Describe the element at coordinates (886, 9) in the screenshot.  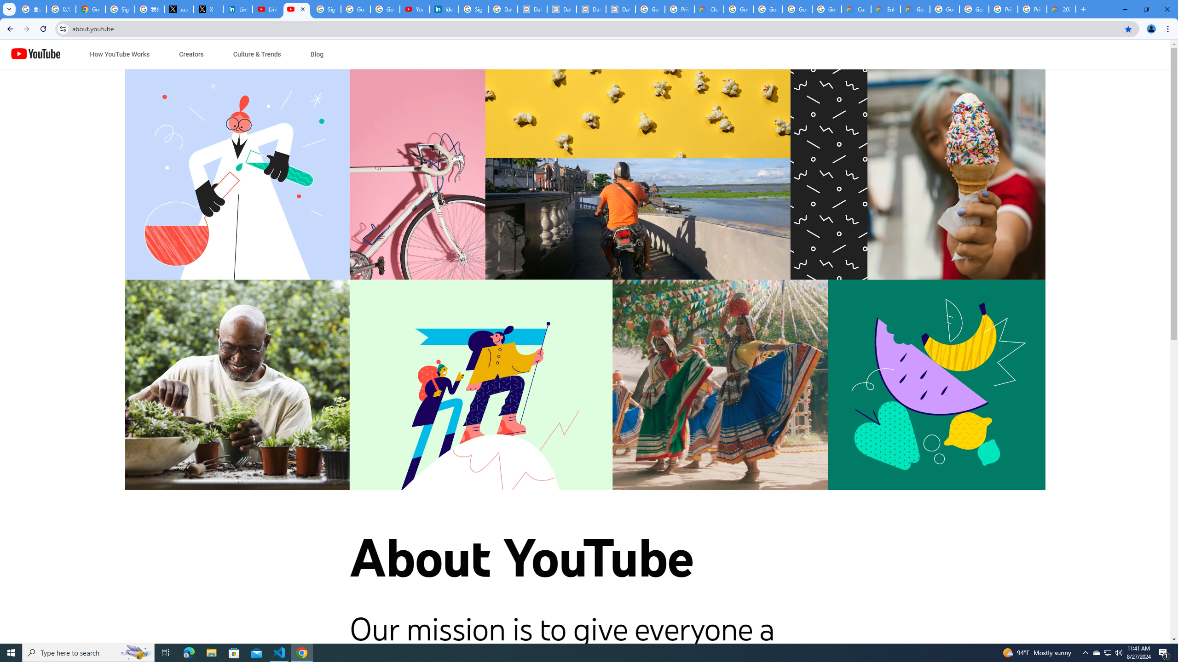
I see `Enhanced Support | Google Cloud` at that location.